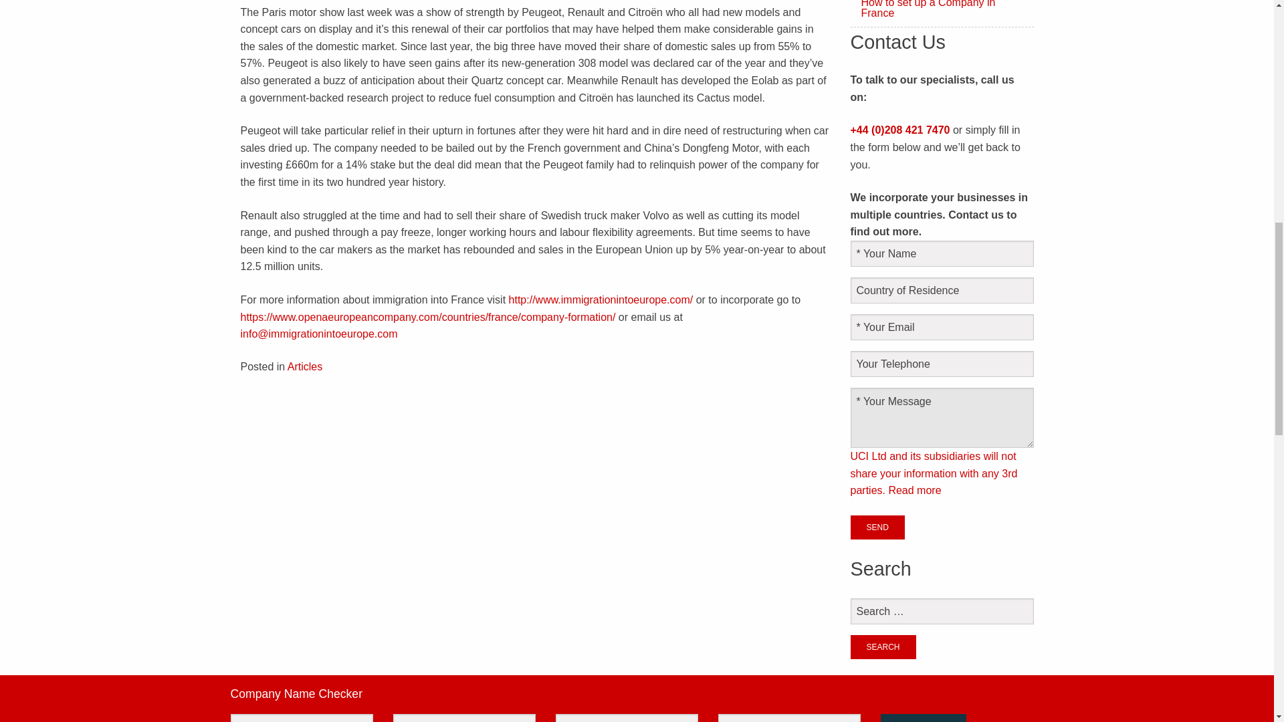  What do you see at coordinates (883, 647) in the screenshot?
I see `Search` at bounding box center [883, 647].